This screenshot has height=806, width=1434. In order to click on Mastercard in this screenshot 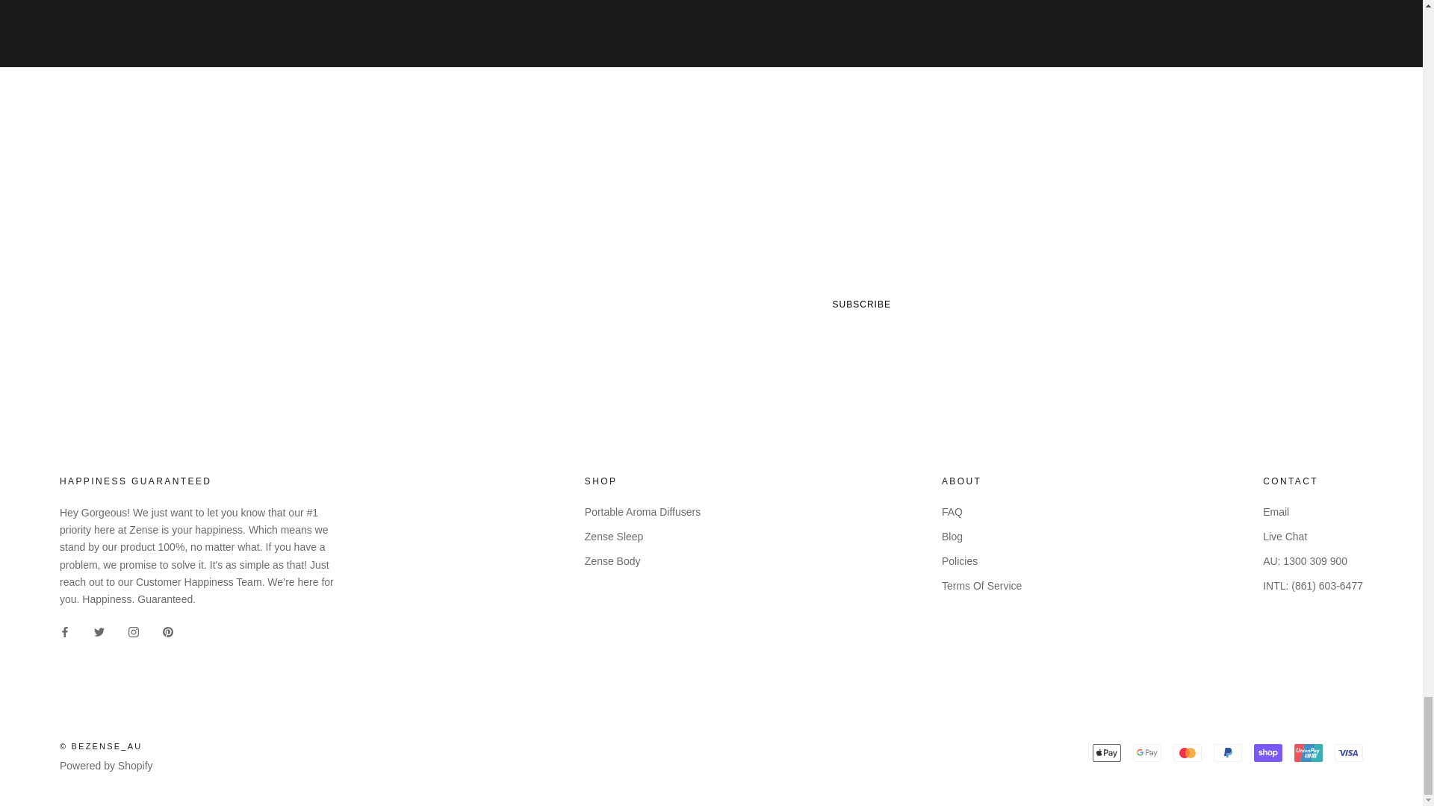, I will do `click(1187, 752)`.